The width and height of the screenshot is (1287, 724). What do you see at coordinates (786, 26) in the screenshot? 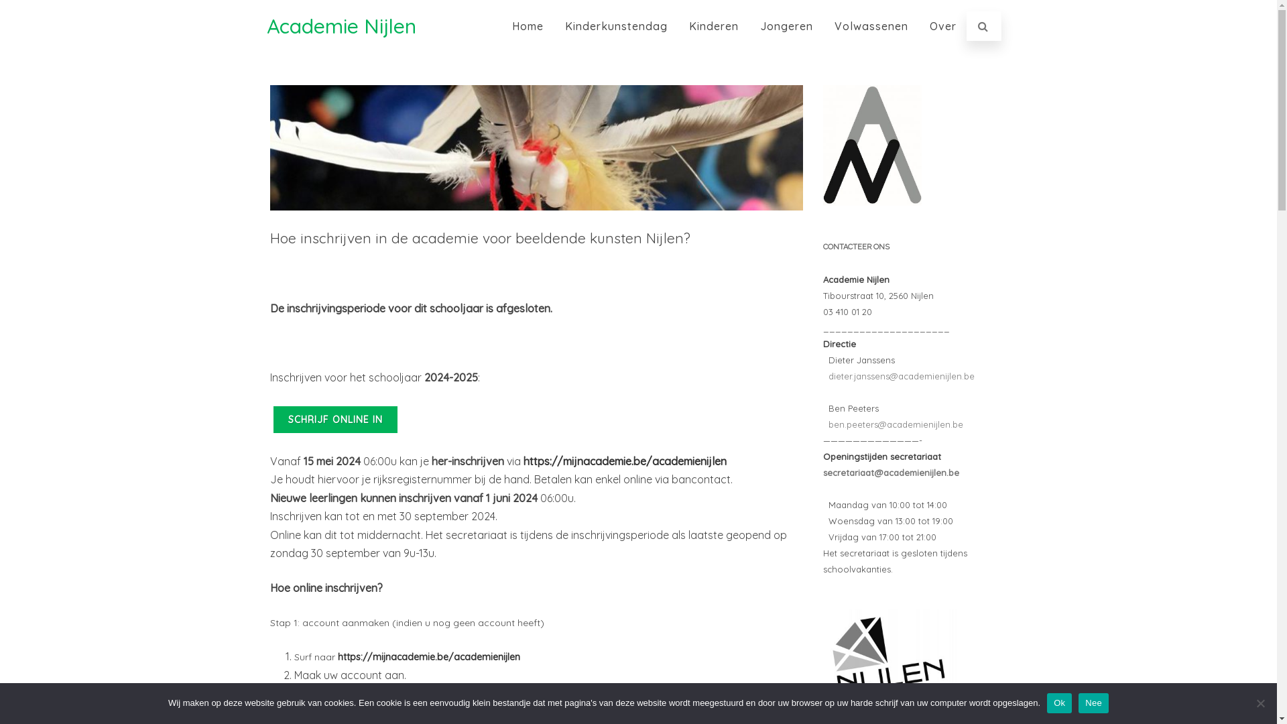
I see `Jongeren` at bounding box center [786, 26].